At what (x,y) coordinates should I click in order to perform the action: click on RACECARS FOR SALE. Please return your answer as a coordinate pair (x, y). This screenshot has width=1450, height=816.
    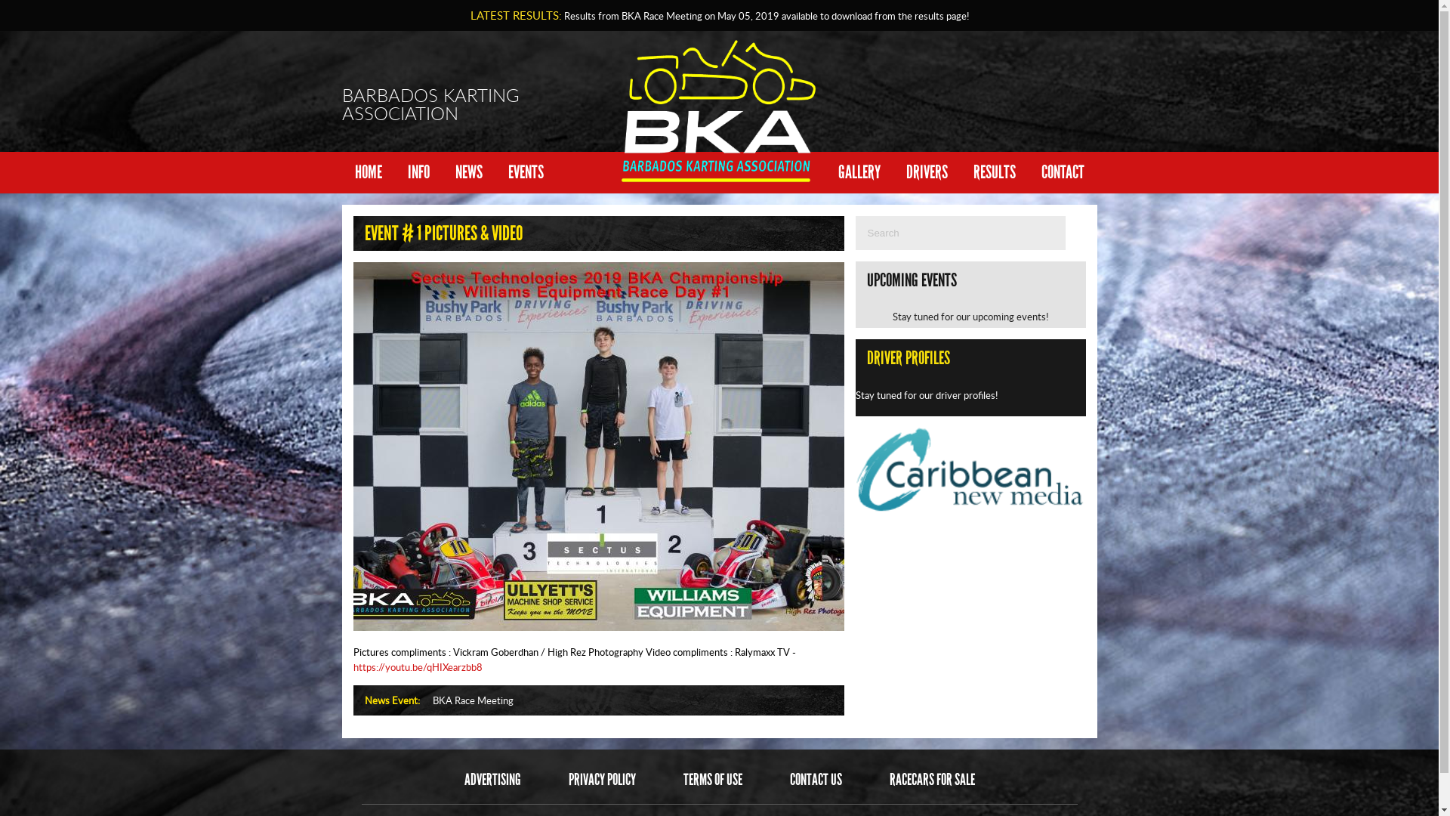
    Looking at the image, I should click on (932, 780).